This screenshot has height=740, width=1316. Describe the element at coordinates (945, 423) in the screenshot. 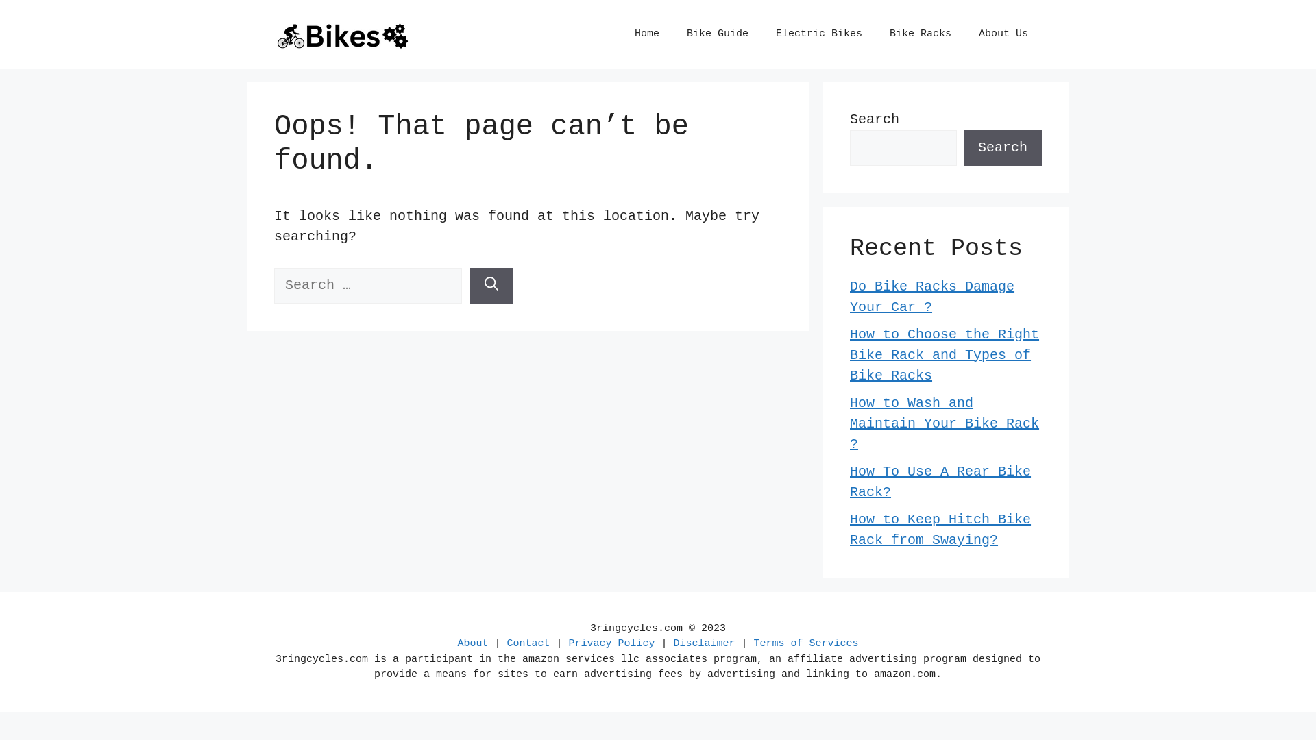

I see `How to Wash and Maintain Your Bike Rack ?` at that location.